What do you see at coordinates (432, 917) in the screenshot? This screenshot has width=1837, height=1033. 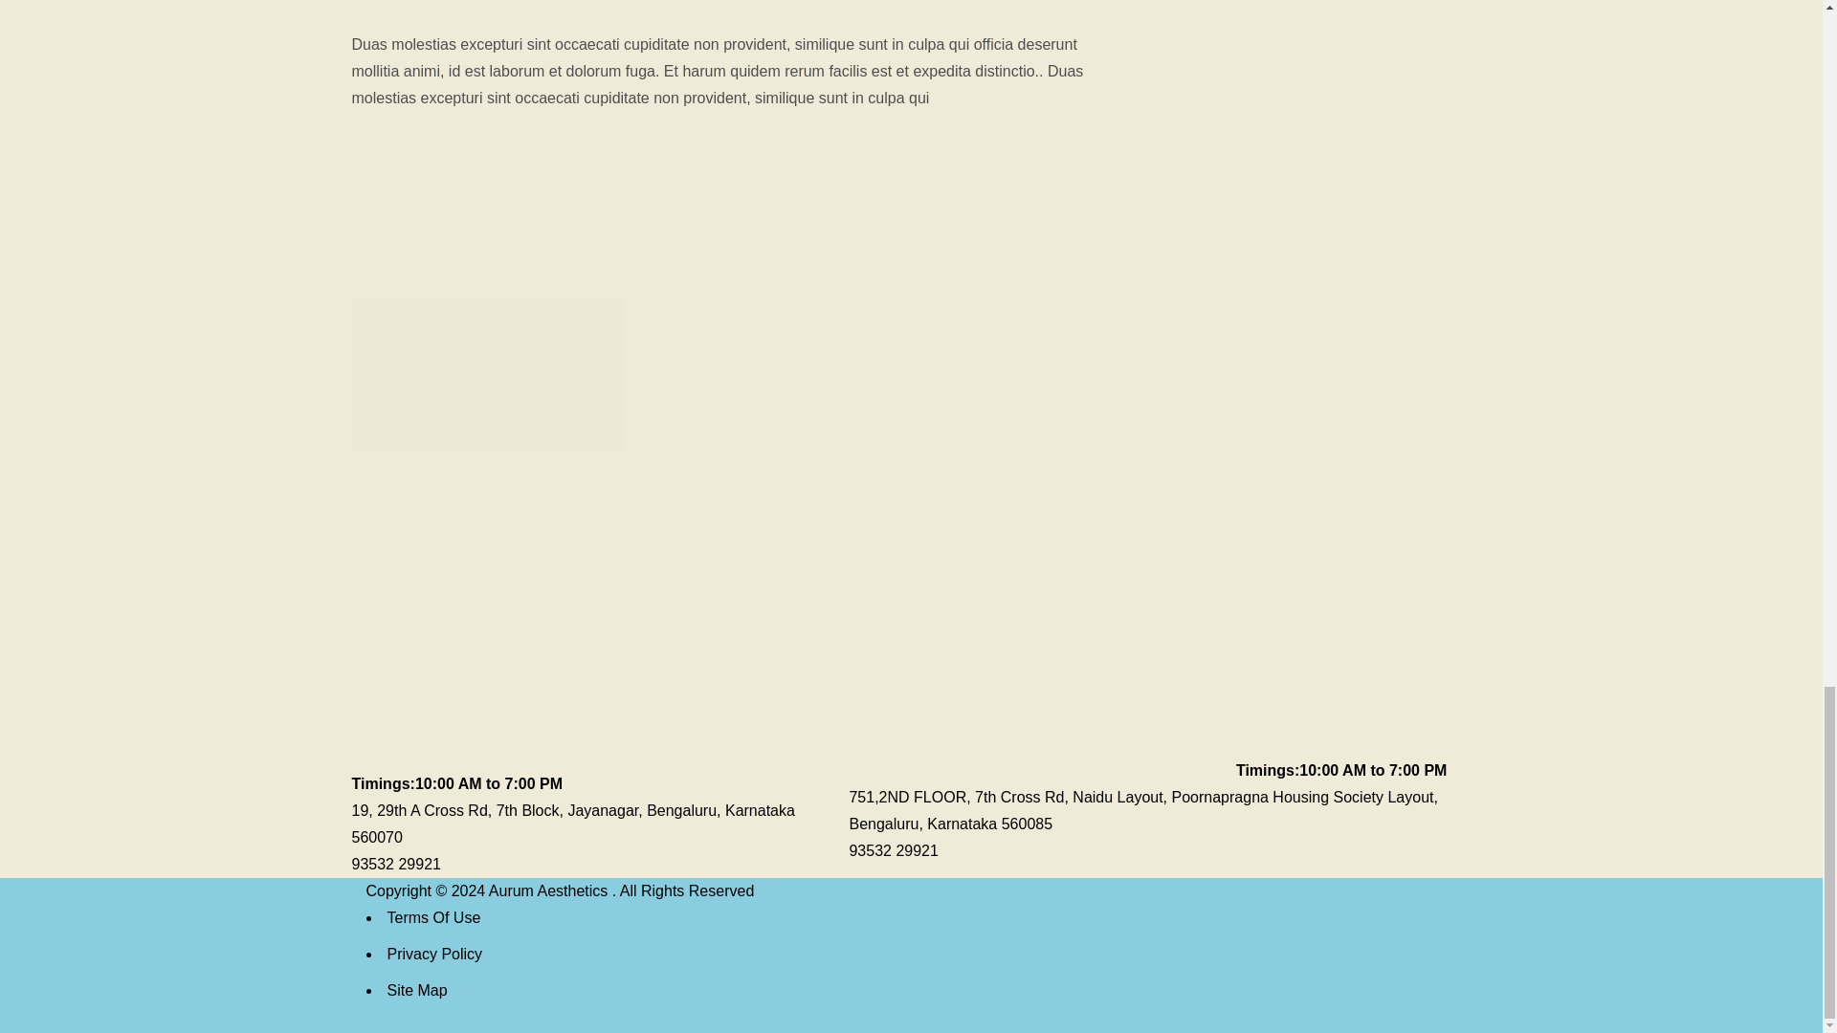 I see `Terms Of Use` at bounding box center [432, 917].